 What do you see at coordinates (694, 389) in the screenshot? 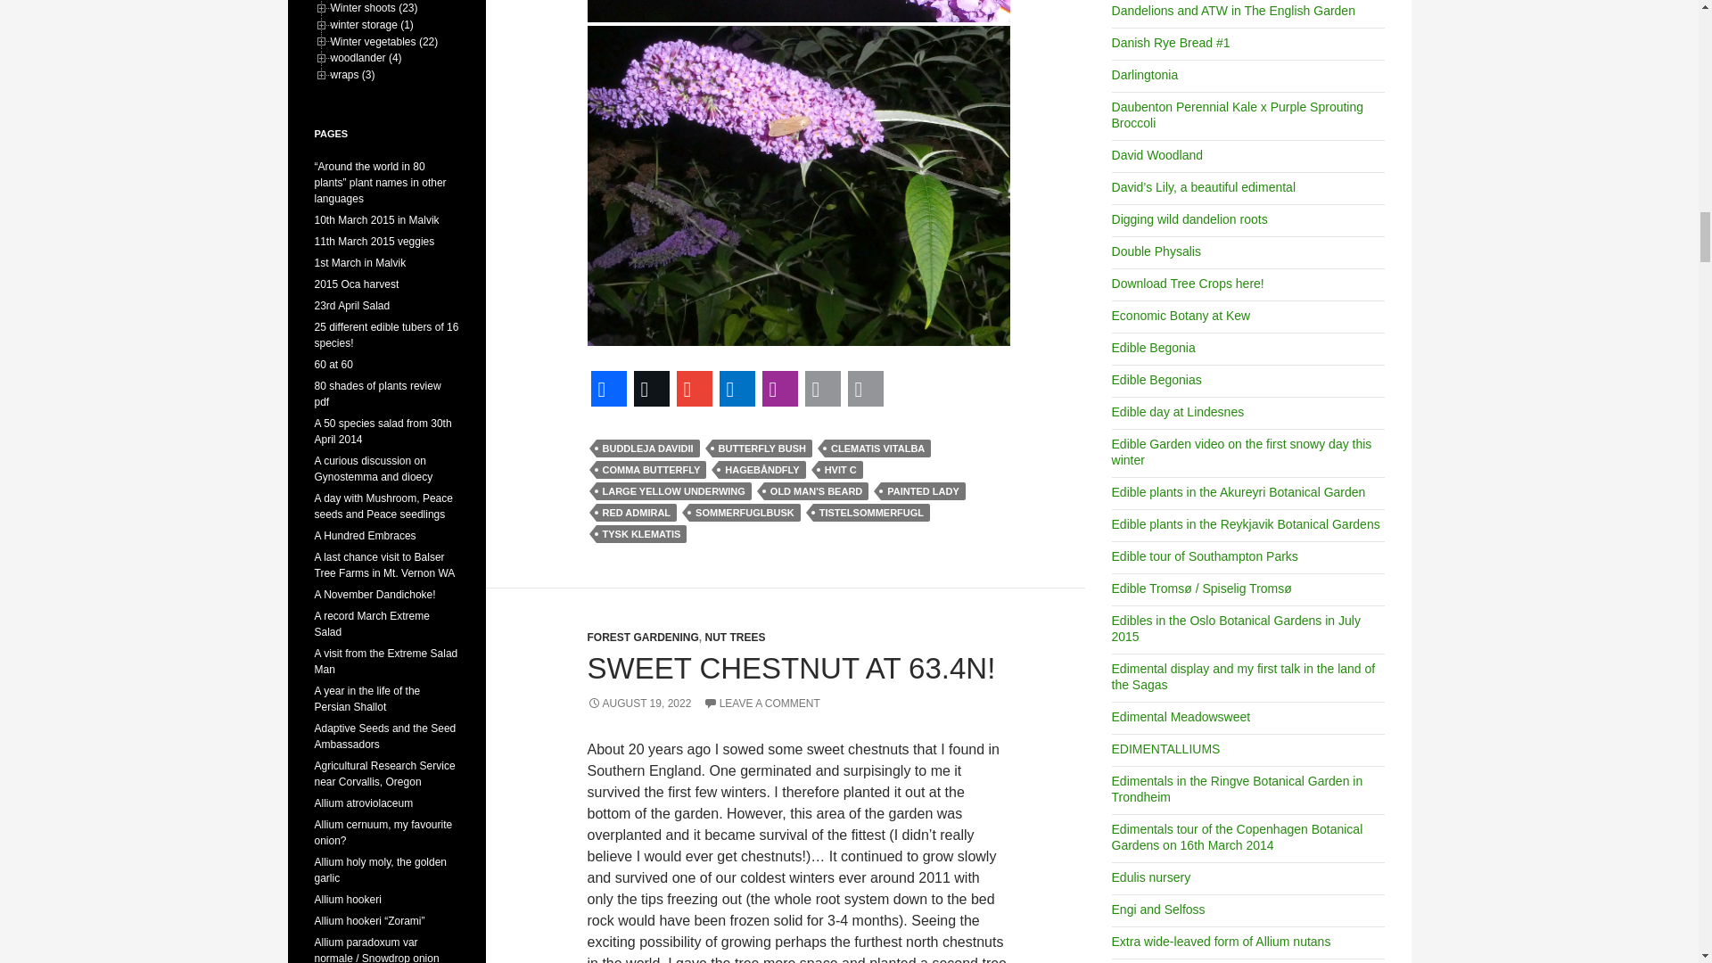
I see `Google Gmail` at bounding box center [694, 389].